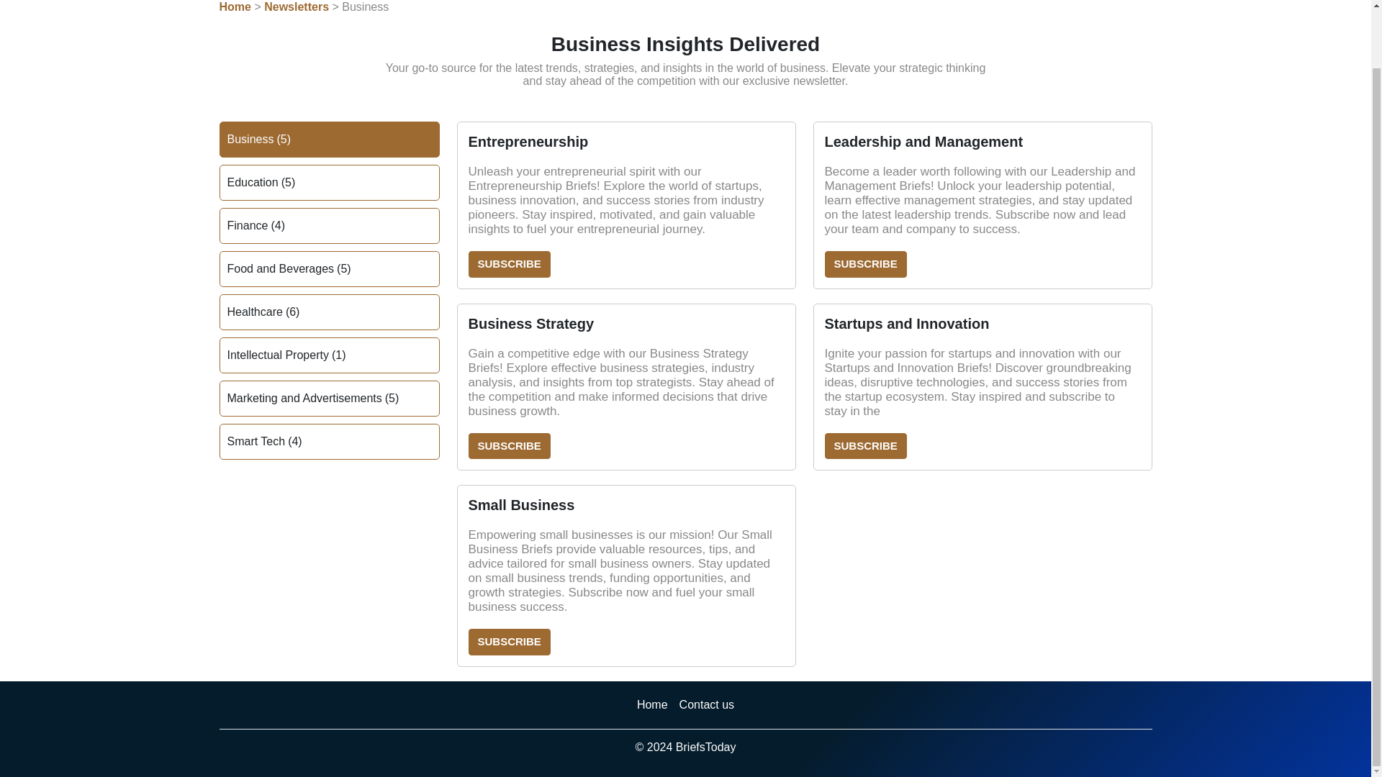  I want to click on Contact us, so click(707, 705).